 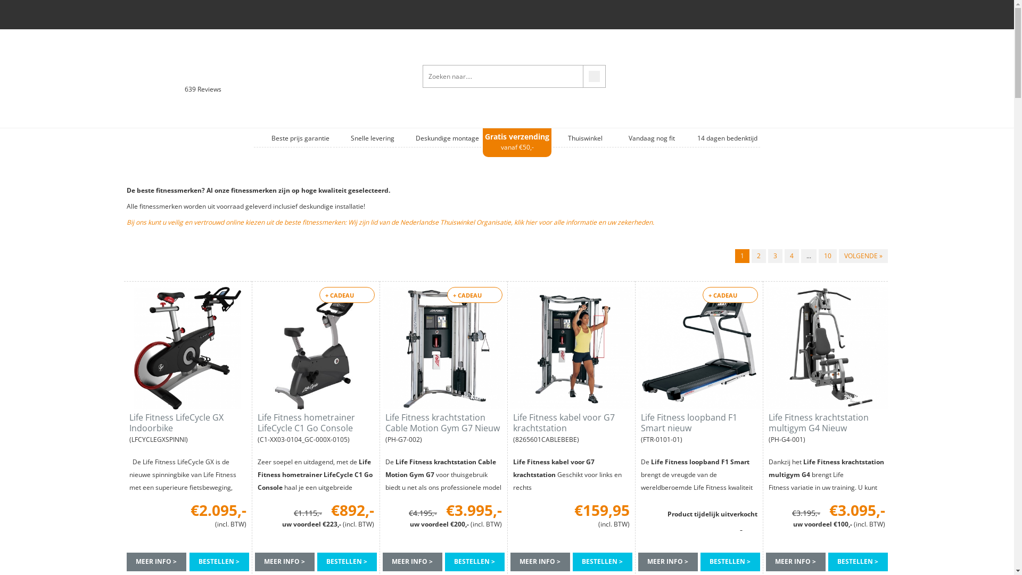 What do you see at coordinates (742, 256) in the screenshot?
I see `1` at bounding box center [742, 256].